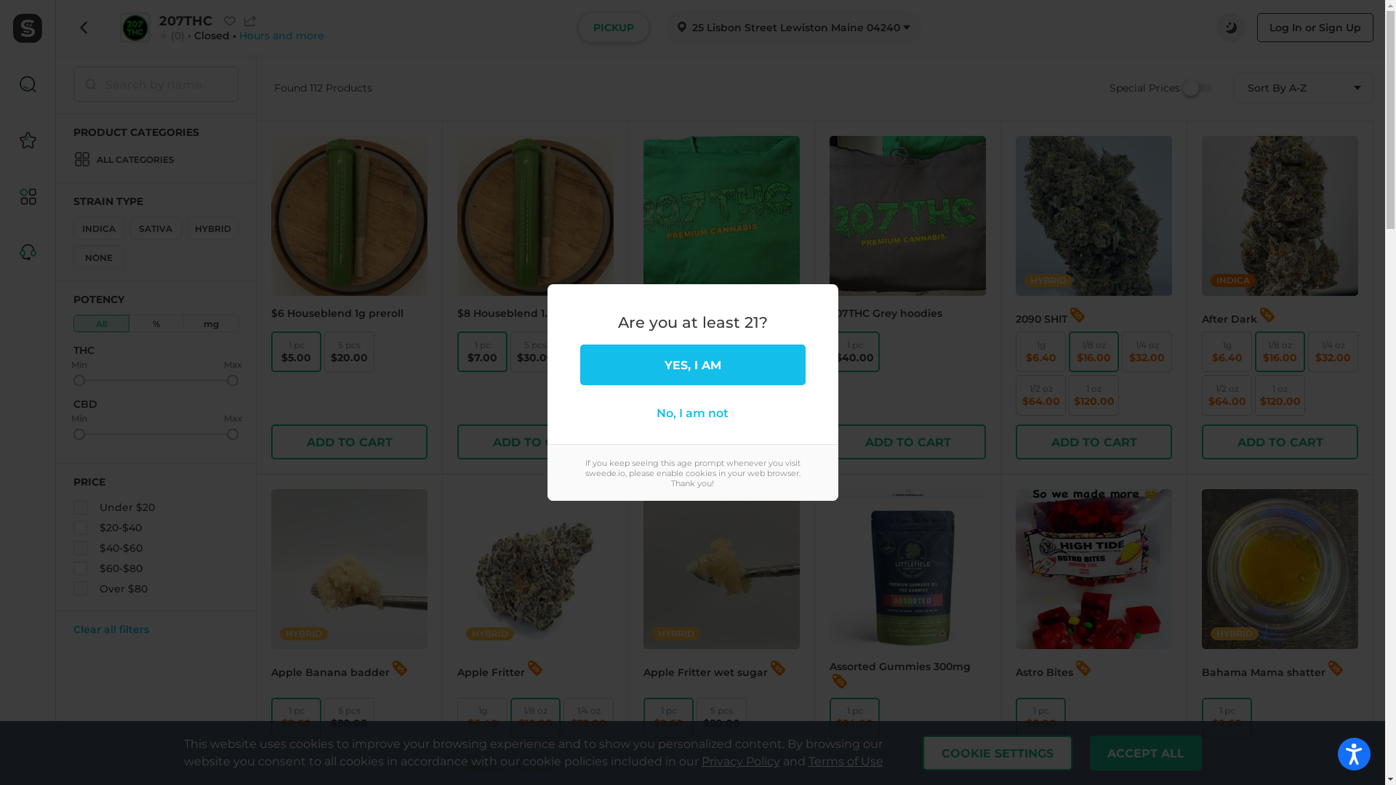 The image size is (1396, 785). I want to click on ADD TO CART, so click(721, 442).